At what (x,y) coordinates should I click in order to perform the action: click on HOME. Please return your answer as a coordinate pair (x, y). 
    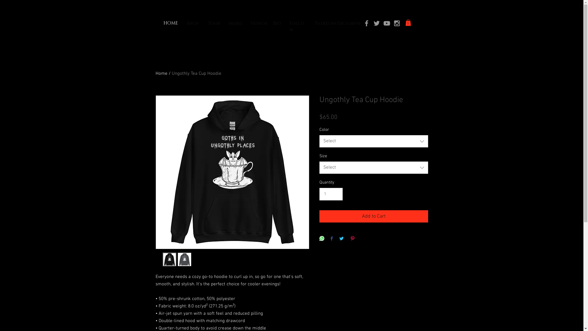
    Looking at the image, I should click on (171, 23).